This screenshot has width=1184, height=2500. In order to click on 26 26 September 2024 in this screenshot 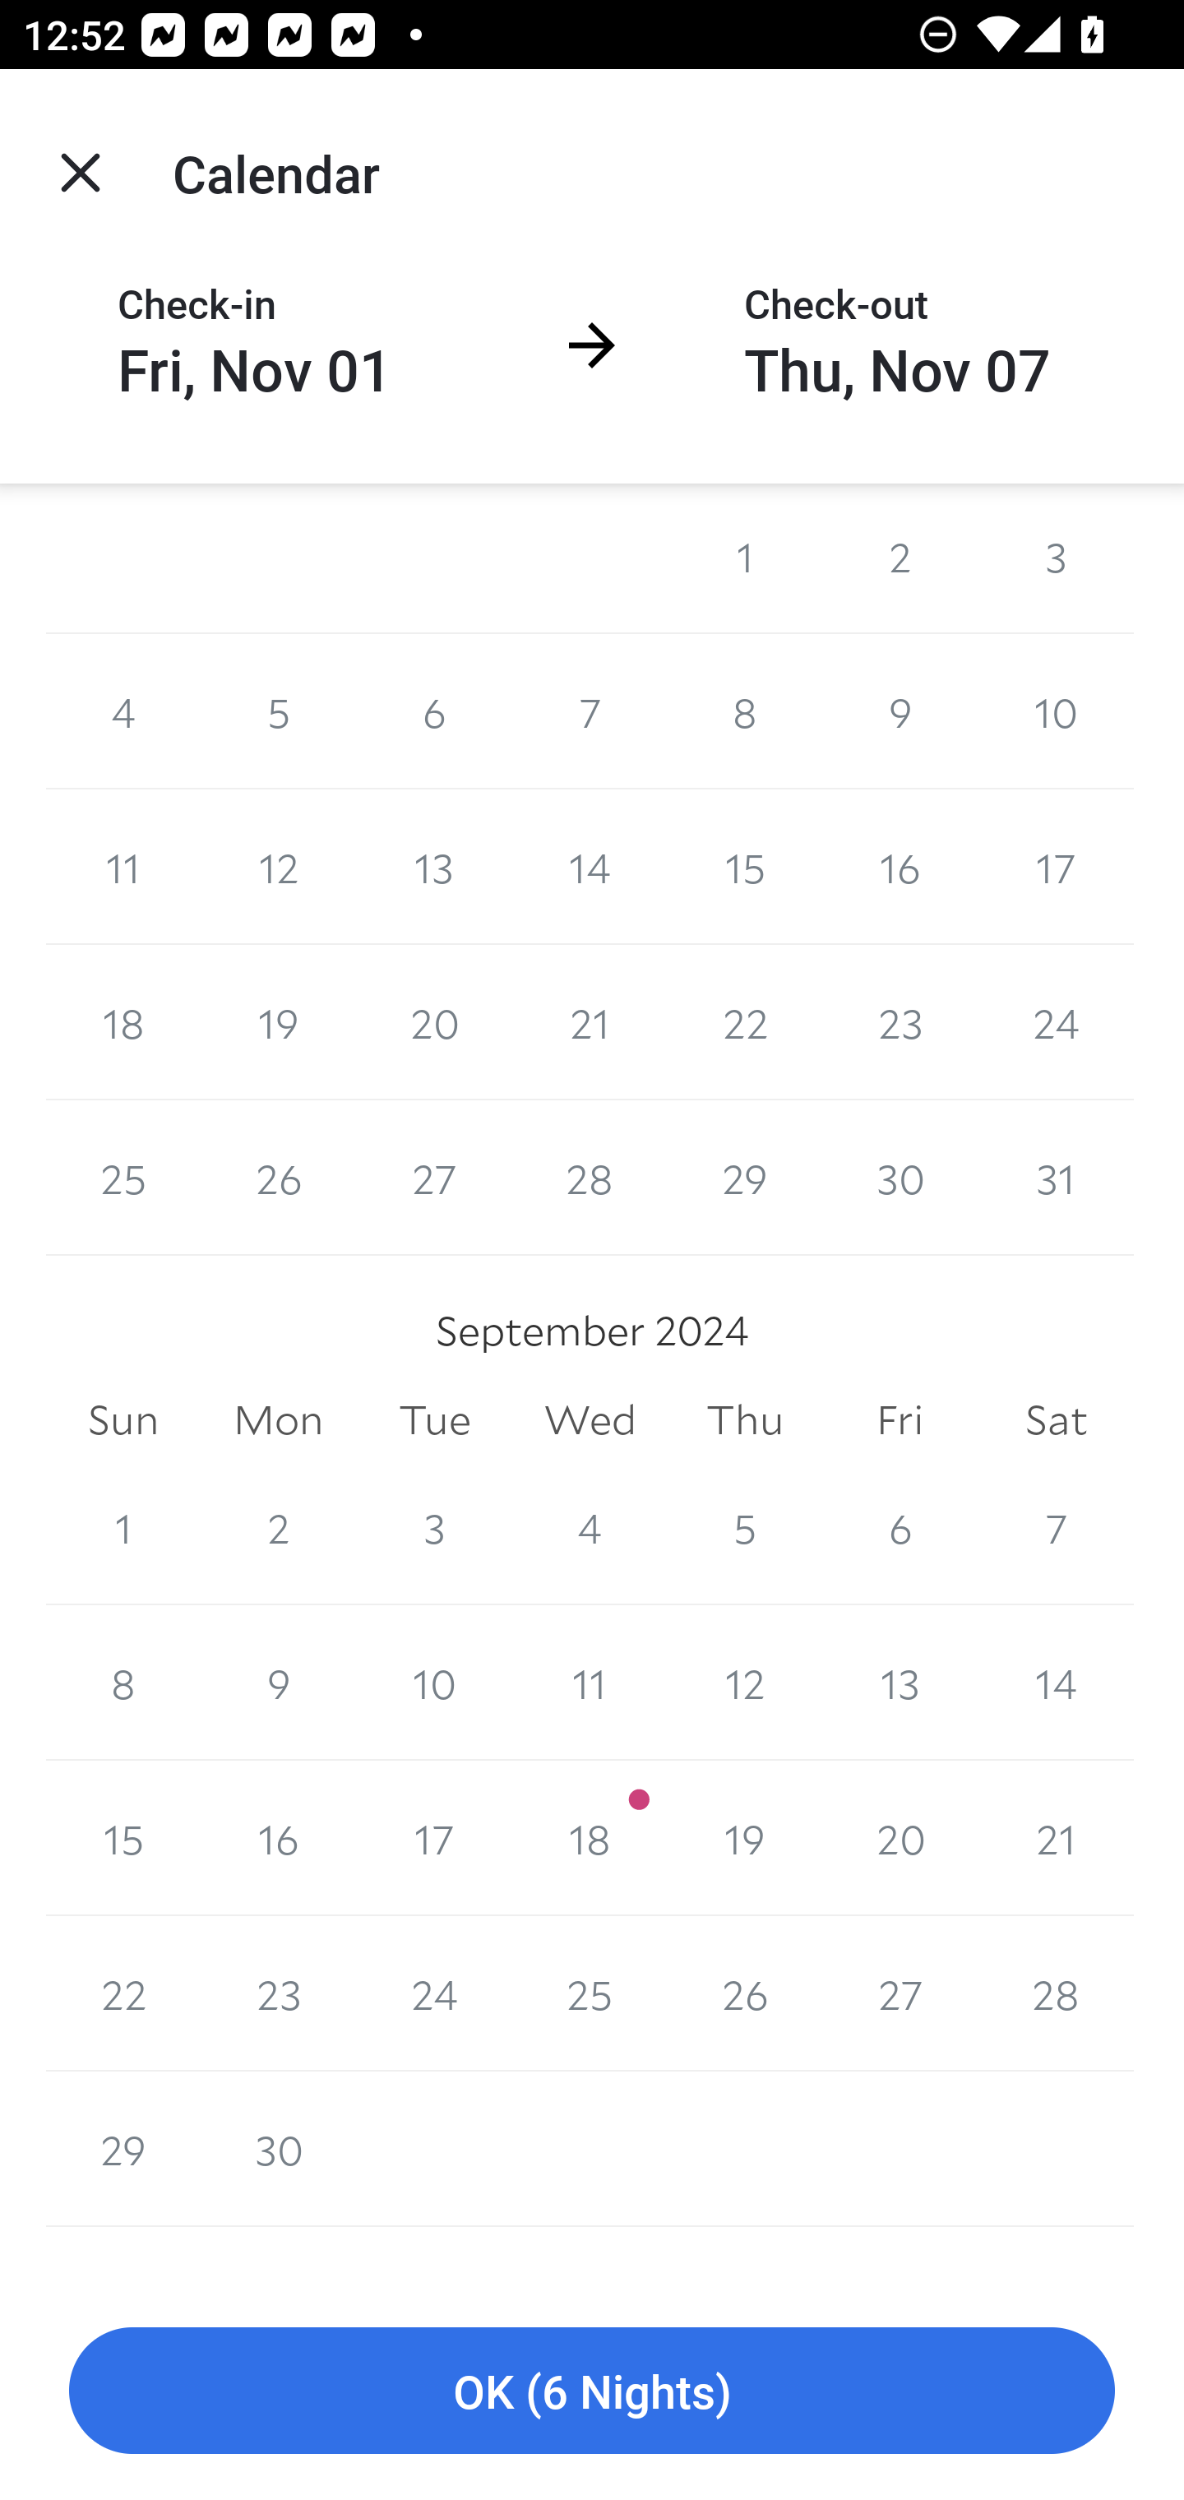, I will do `click(745, 1993)`.